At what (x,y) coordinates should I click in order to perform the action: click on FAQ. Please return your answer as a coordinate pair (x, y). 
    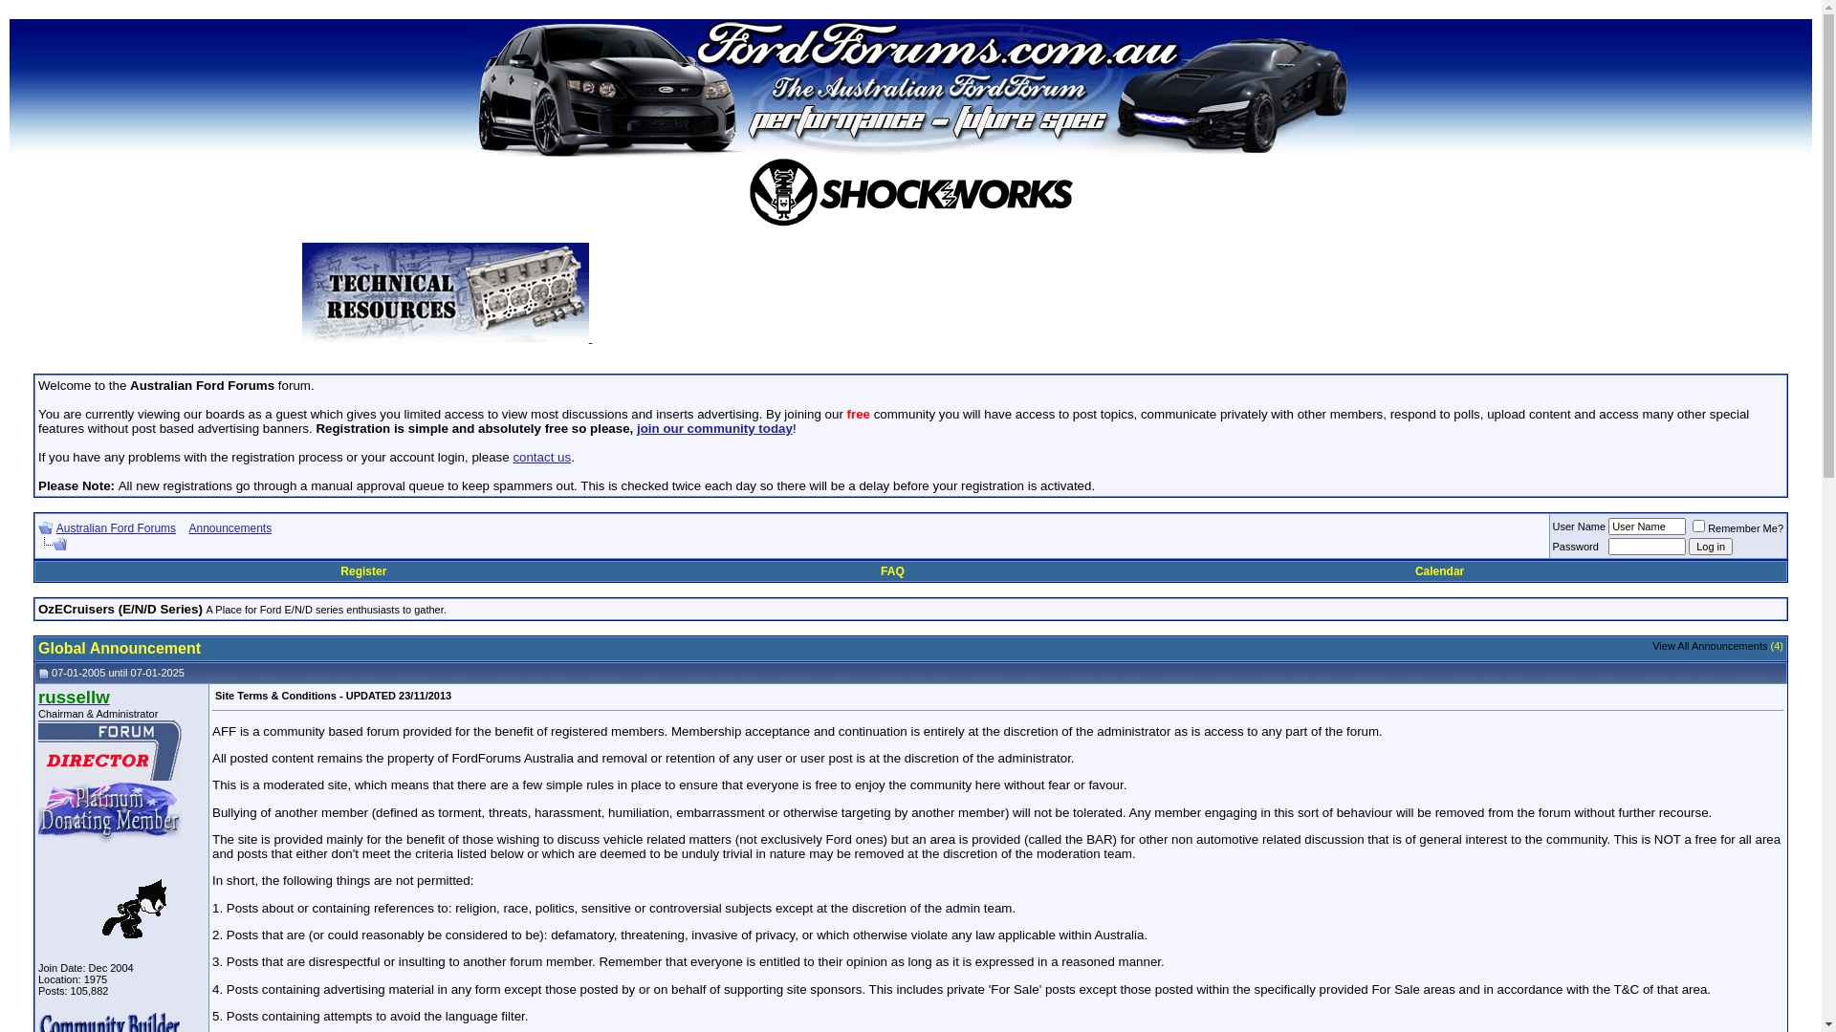
    Looking at the image, I should click on (893, 571).